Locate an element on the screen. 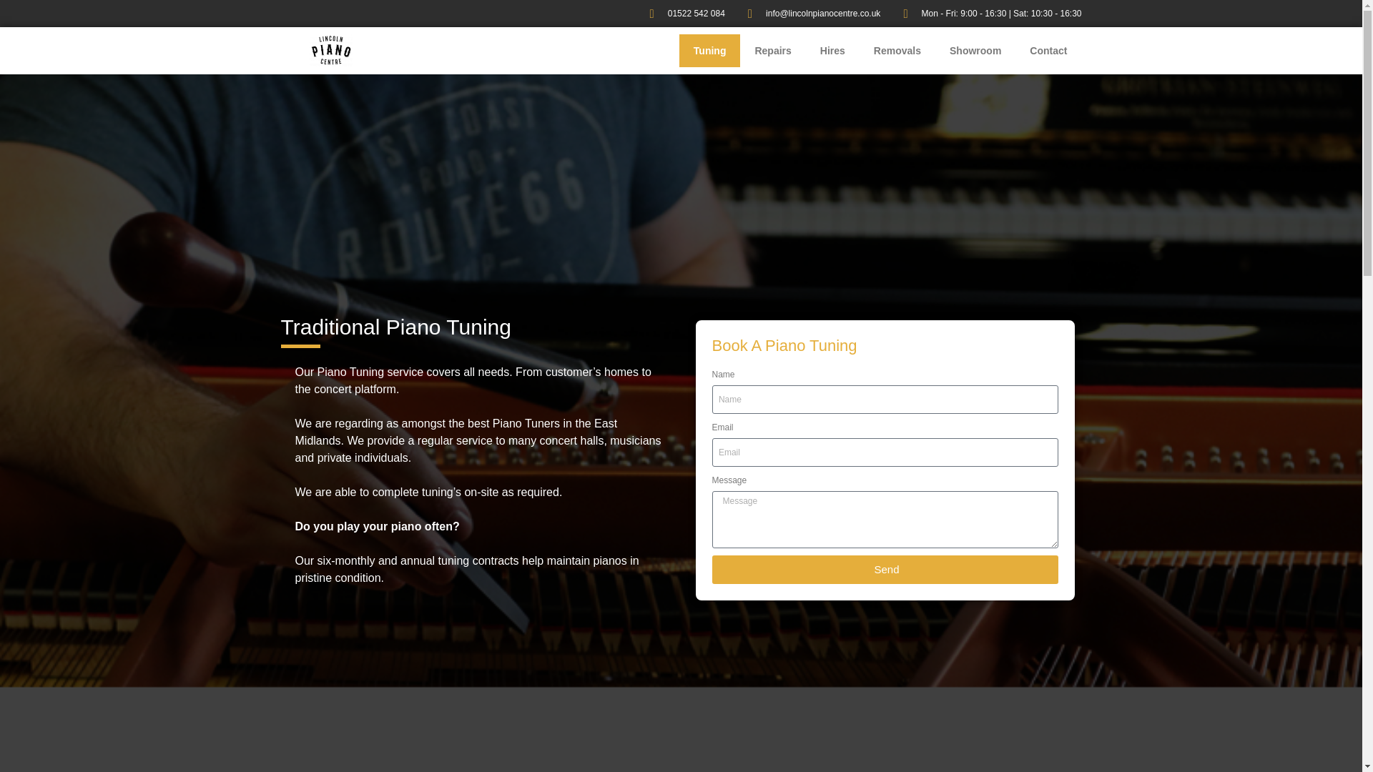  lpc-logo-web-short is located at coordinates (330, 50).